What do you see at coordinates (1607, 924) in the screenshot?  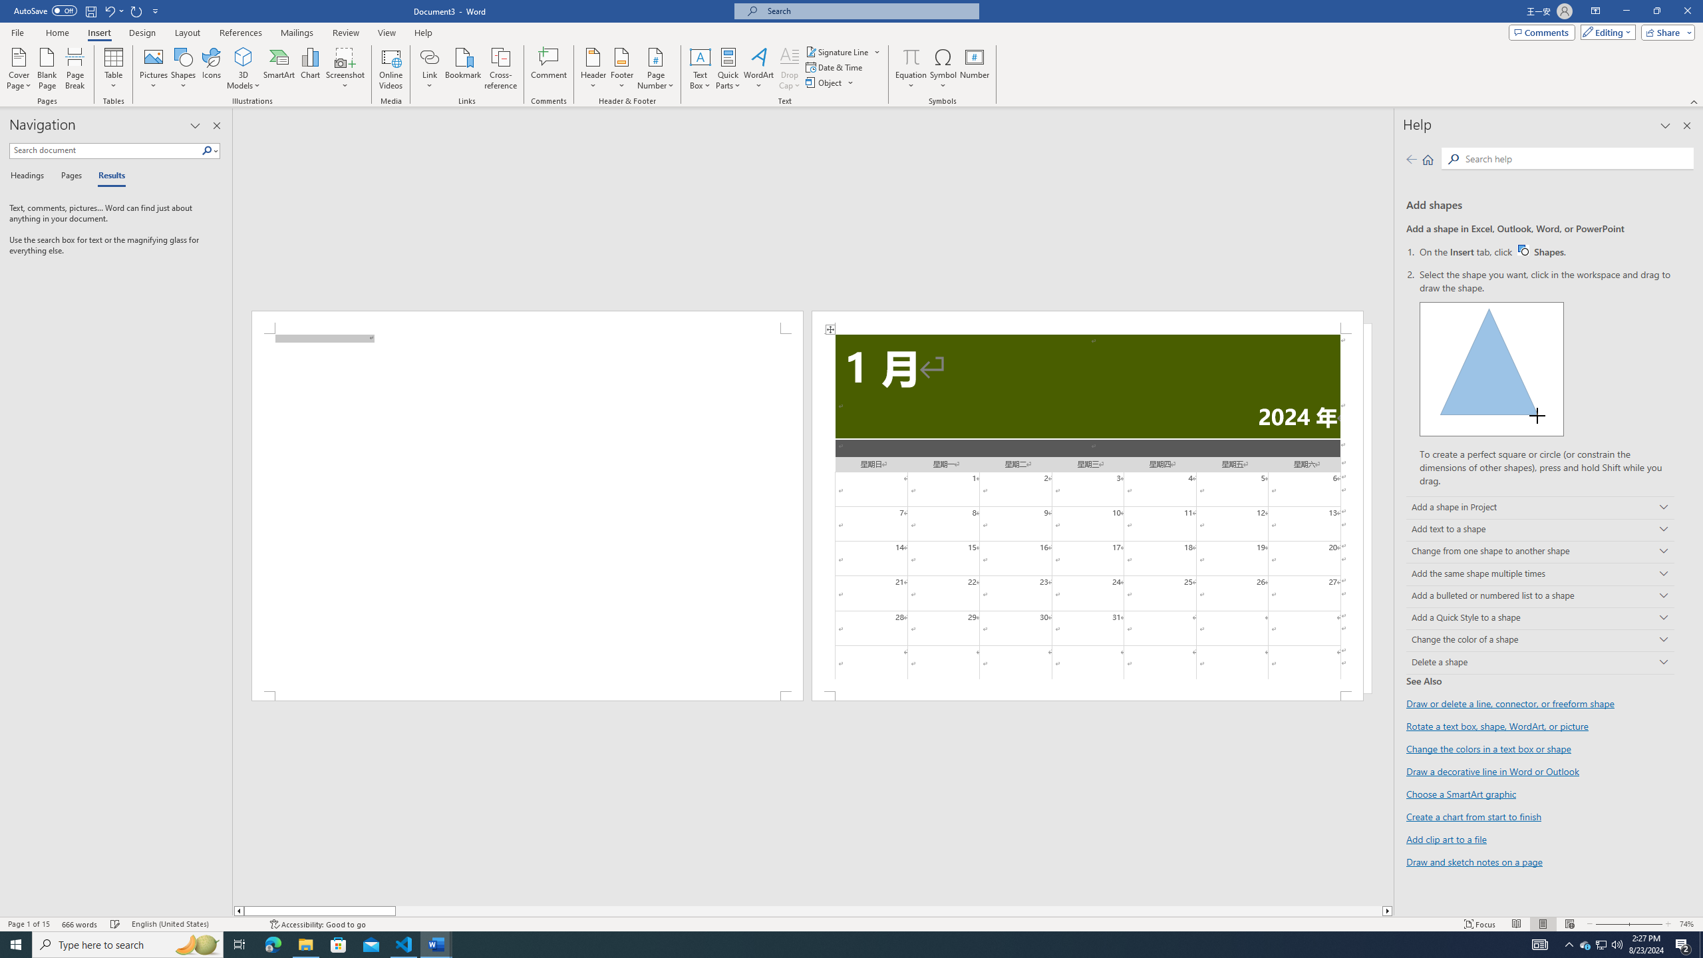 I see `Zoom Out` at bounding box center [1607, 924].